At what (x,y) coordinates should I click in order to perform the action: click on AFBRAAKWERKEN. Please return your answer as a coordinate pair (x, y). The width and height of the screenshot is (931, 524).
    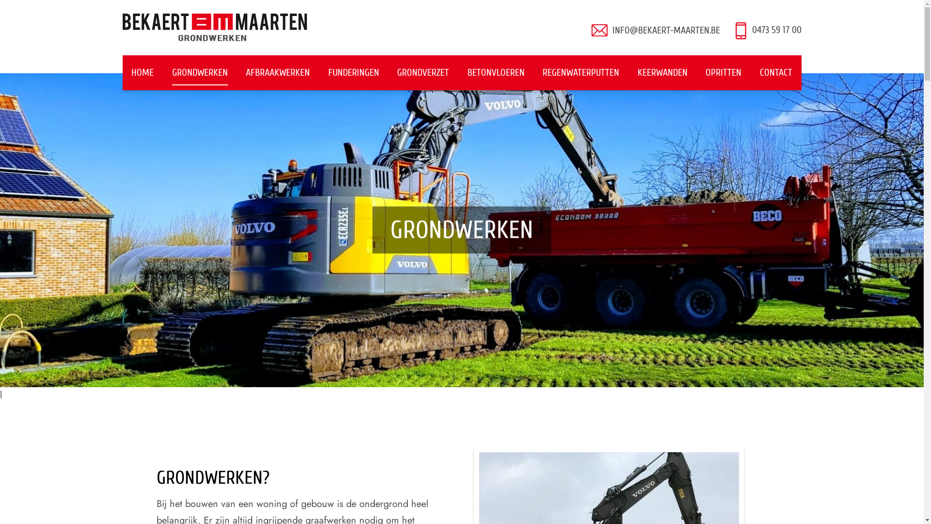
    Looking at the image, I should click on (277, 73).